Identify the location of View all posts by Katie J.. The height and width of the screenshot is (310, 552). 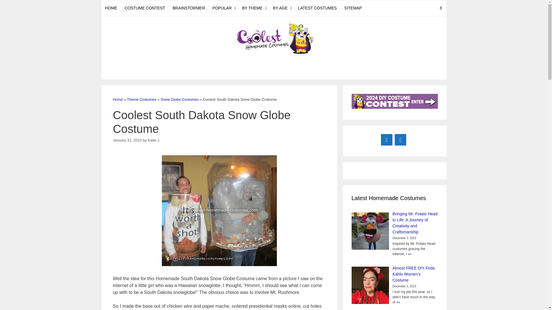
(154, 140).